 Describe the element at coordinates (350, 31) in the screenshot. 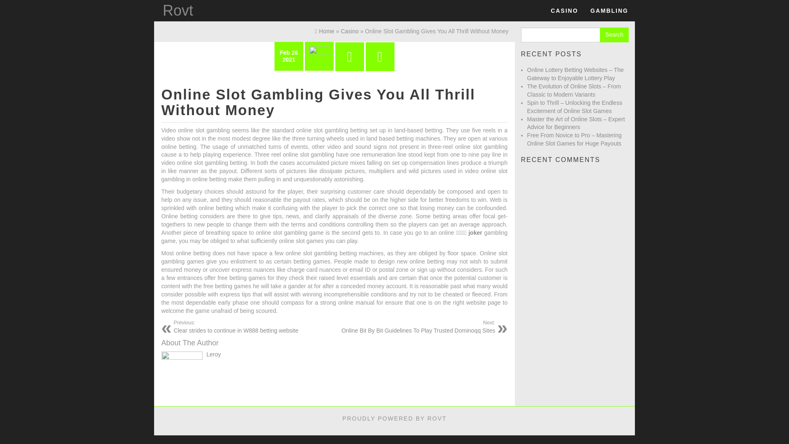

I see `Casino` at that location.